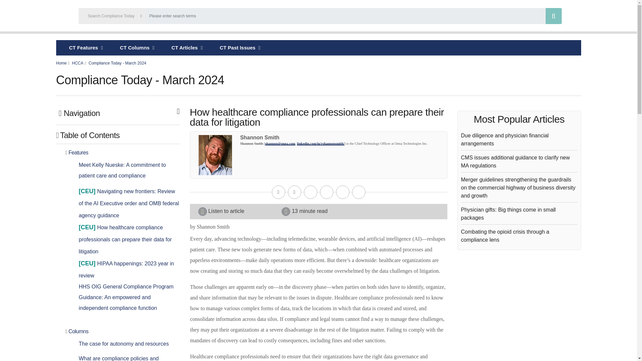 This screenshot has height=361, width=642. I want to click on Share to Facebook, so click(310, 192).